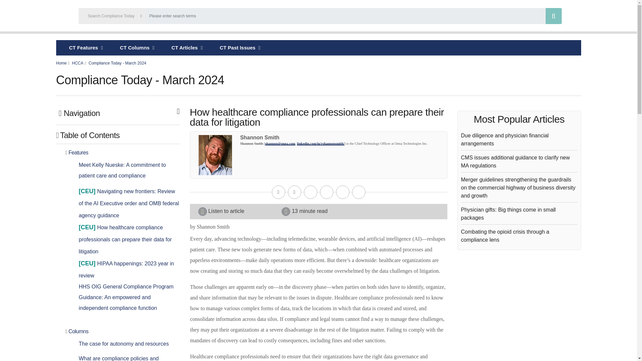 This screenshot has height=361, width=642. I want to click on Share to Facebook, so click(310, 192).